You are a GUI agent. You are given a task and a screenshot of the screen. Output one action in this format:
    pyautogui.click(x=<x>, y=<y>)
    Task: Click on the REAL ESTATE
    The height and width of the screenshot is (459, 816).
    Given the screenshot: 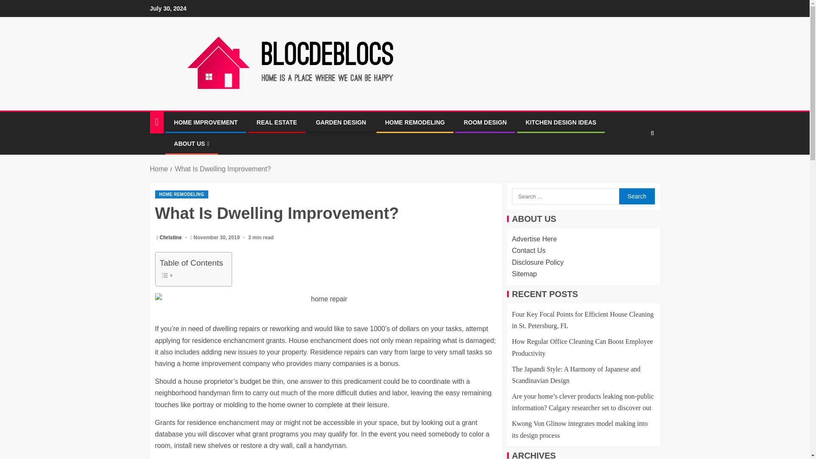 What is the action you would take?
    pyautogui.click(x=277, y=122)
    